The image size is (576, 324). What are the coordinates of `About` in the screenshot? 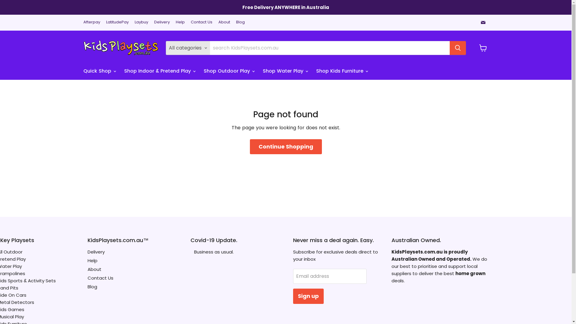 It's located at (224, 22).